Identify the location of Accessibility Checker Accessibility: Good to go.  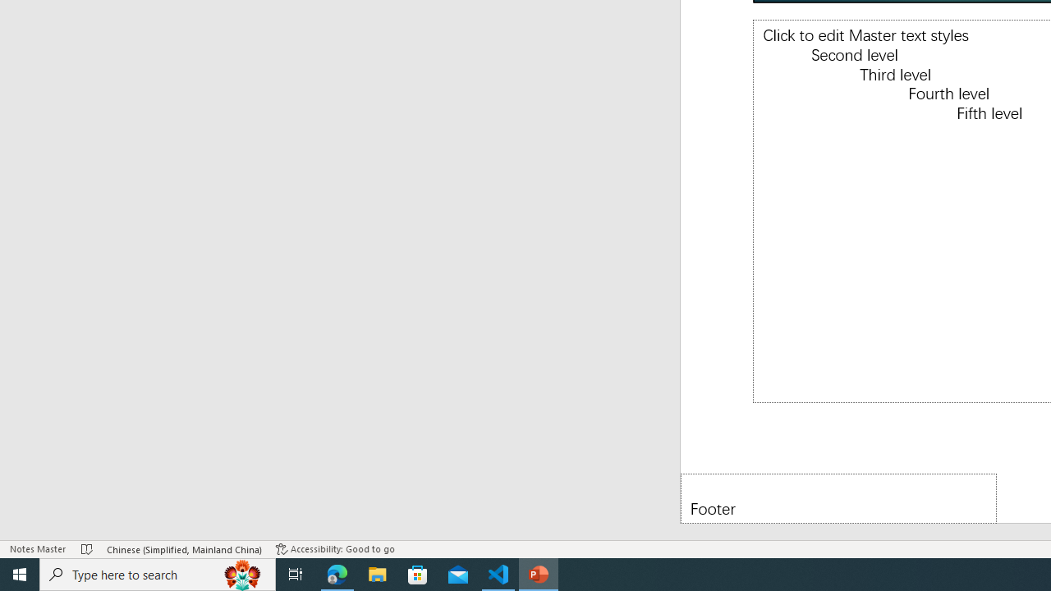
(335, 548).